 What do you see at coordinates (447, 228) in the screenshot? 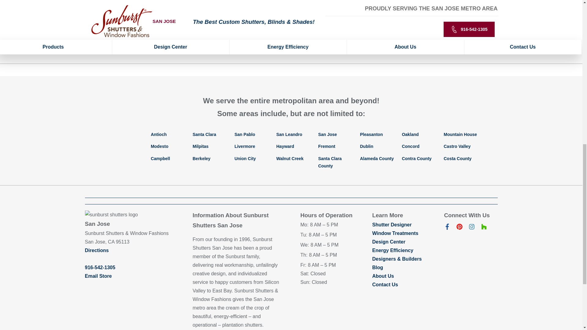
I see `Like us on Facebook` at bounding box center [447, 228].